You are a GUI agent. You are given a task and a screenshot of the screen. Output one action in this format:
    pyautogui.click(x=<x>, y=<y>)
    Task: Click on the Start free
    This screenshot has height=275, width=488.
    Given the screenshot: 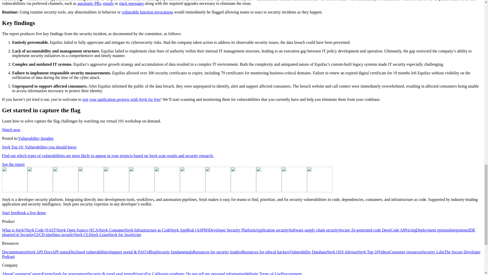 What is the action you would take?
    pyautogui.click(x=9, y=212)
    